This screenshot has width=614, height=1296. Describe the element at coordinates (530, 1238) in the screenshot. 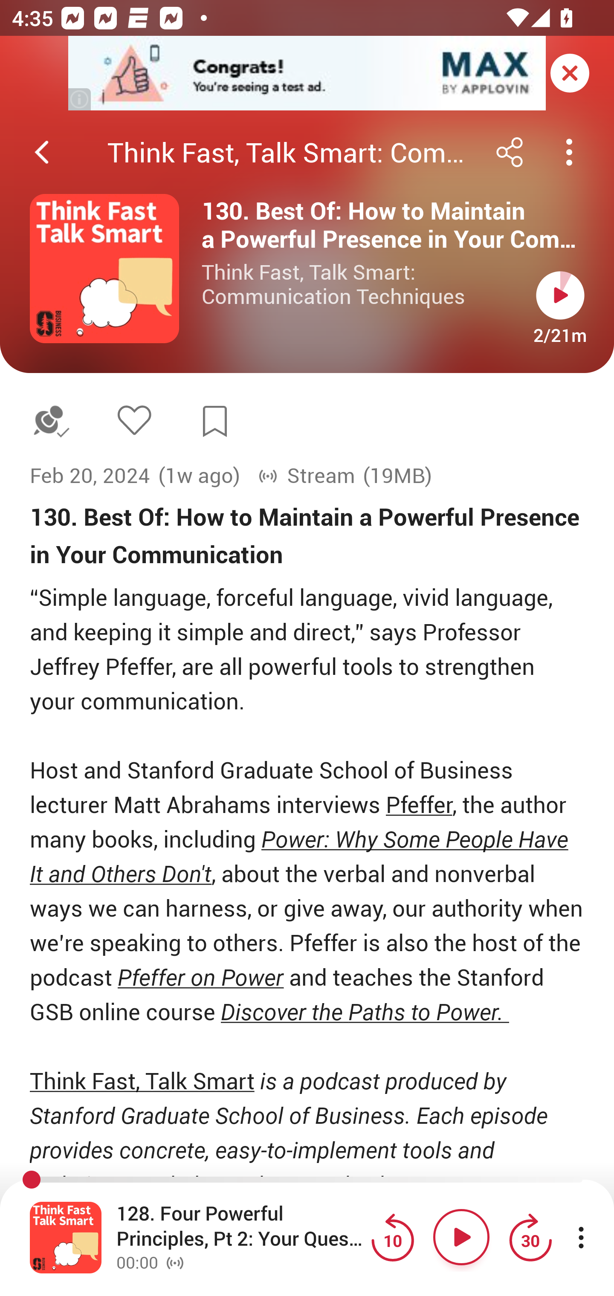

I see `Jump forward` at that location.